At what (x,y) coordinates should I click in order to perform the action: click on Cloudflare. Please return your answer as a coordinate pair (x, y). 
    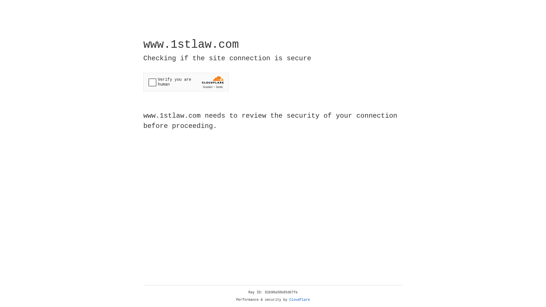
    Looking at the image, I should click on (300, 300).